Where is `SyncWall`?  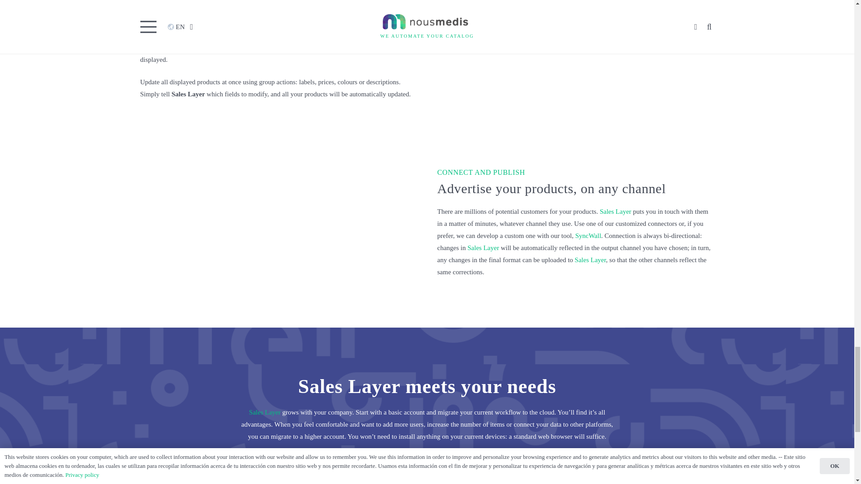
SyncWall is located at coordinates (588, 236).